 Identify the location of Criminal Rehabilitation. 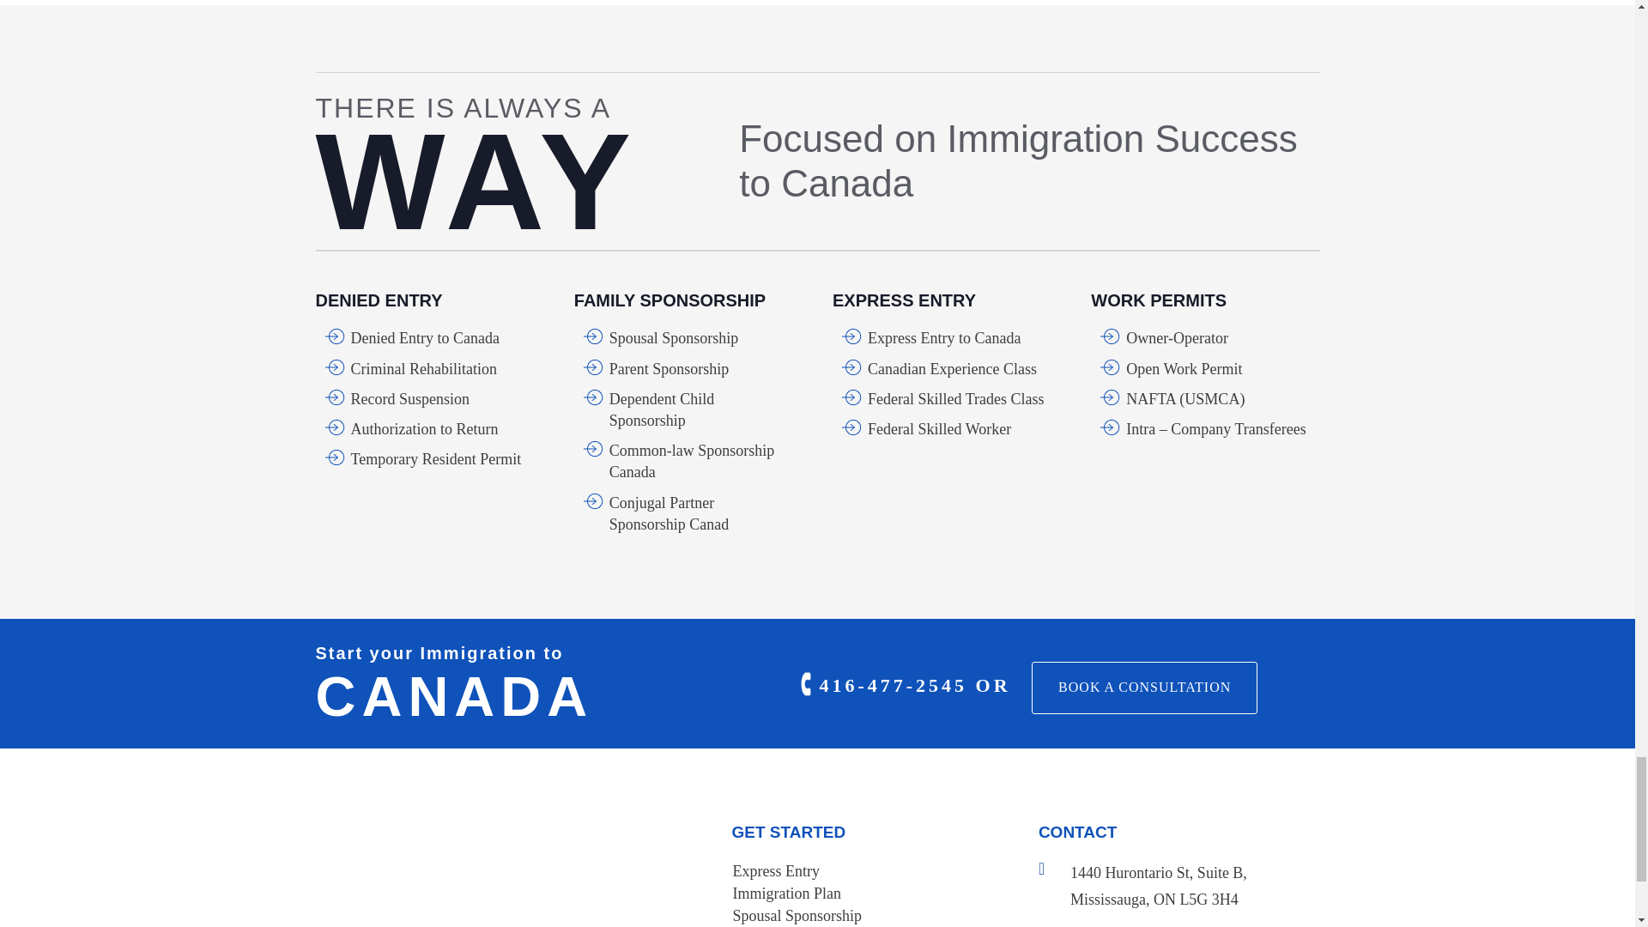
(422, 369).